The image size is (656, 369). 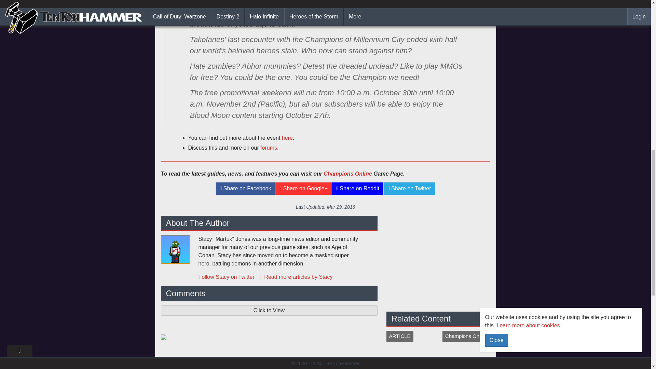 I want to click on CO Beta Testers Share Favorite Powers, so click(x=438, y=350).